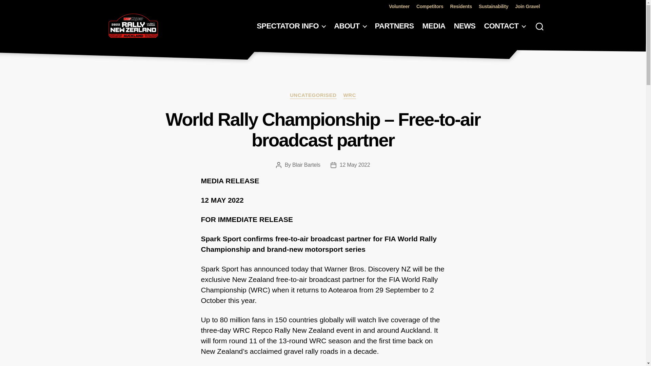 The image size is (651, 366). I want to click on MEDIA, so click(434, 26).